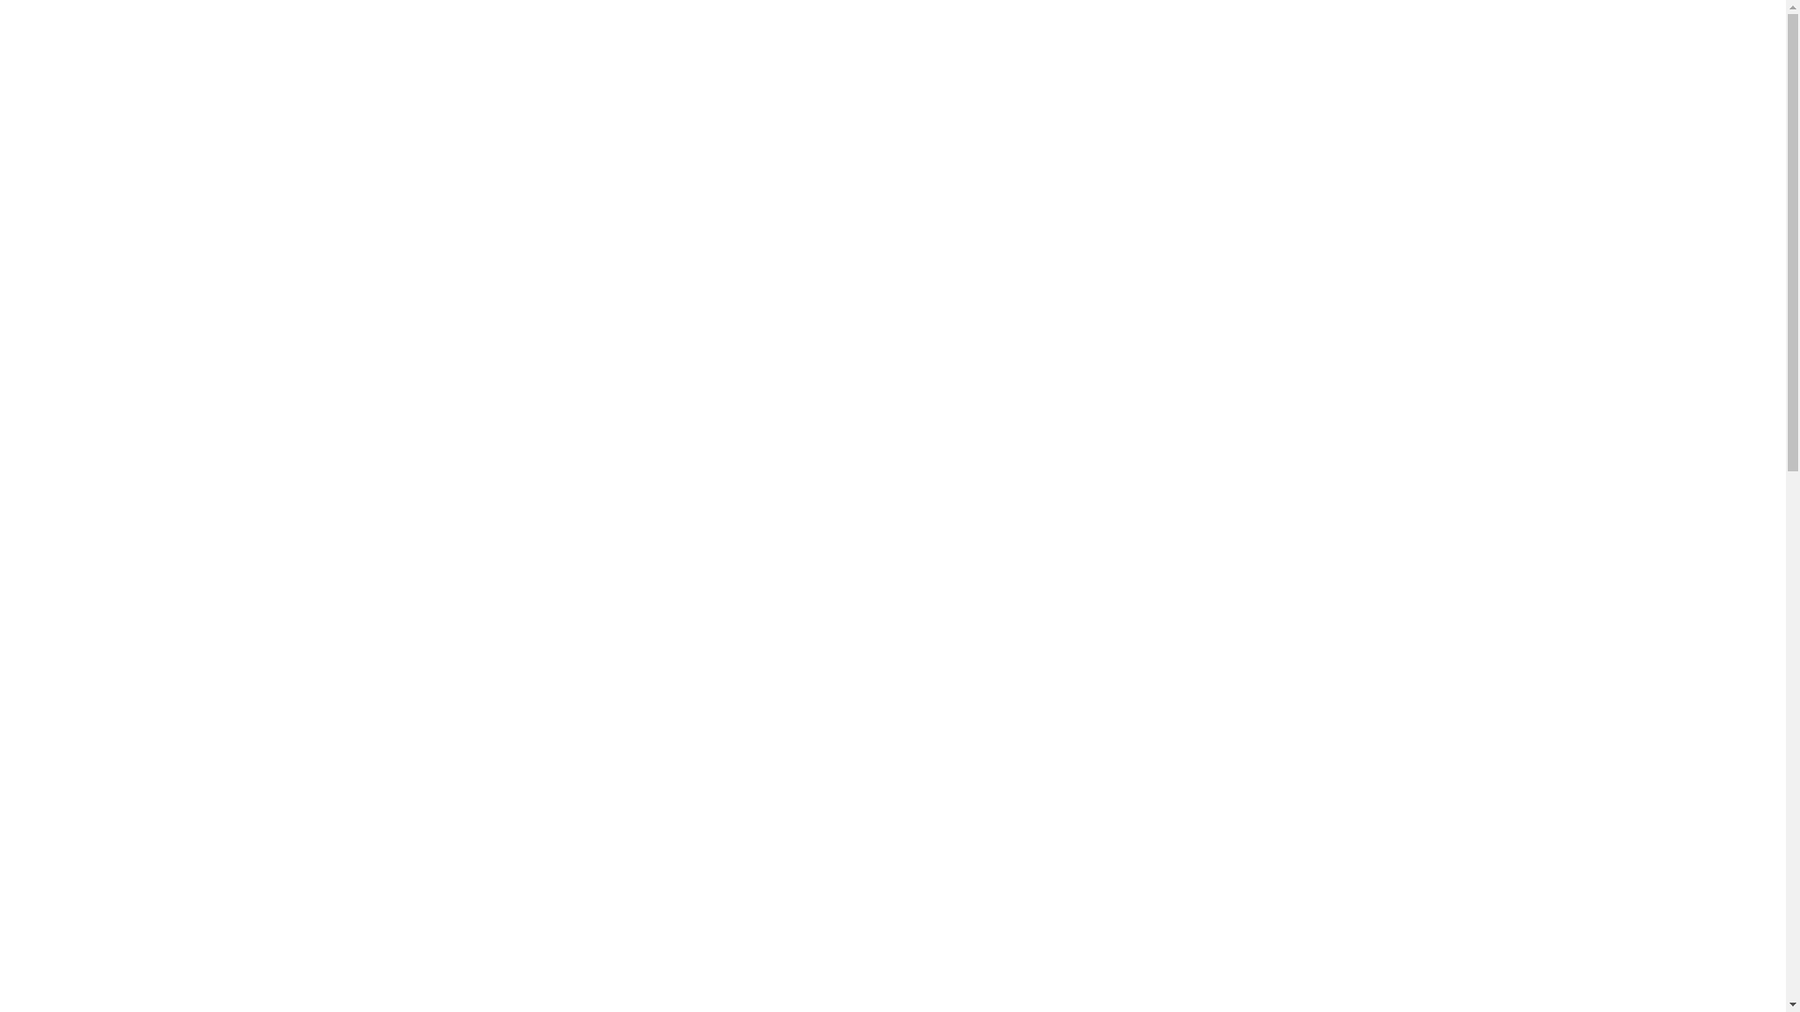 This screenshot has width=1800, height=1012. What do you see at coordinates (1018, 169) in the screenshot?
I see `The Team` at bounding box center [1018, 169].